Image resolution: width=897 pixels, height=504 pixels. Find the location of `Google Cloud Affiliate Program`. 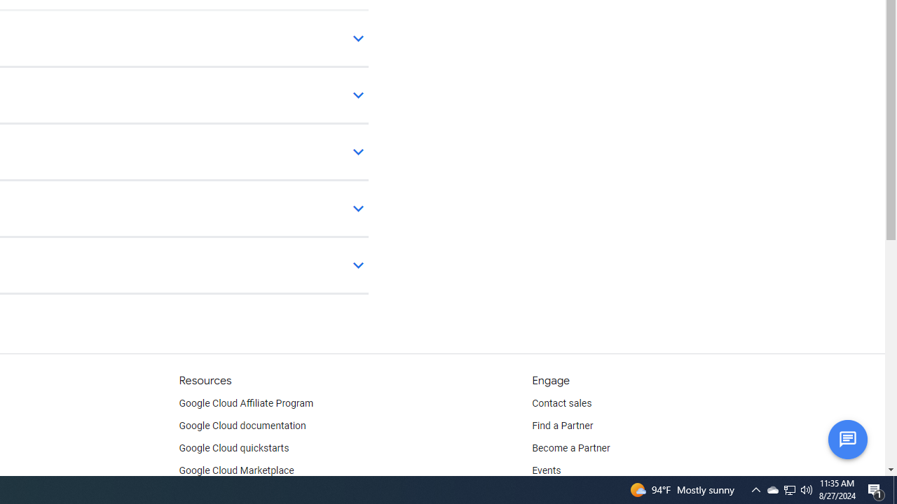

Google Cloud Affiliate Program is located at coordinates (246, 403).